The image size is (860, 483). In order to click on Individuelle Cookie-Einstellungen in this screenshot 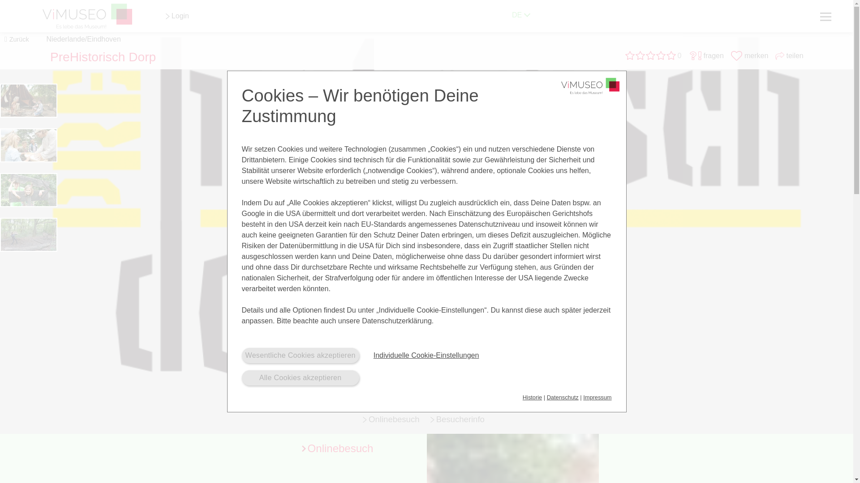, I will do `click(426, 355)`.